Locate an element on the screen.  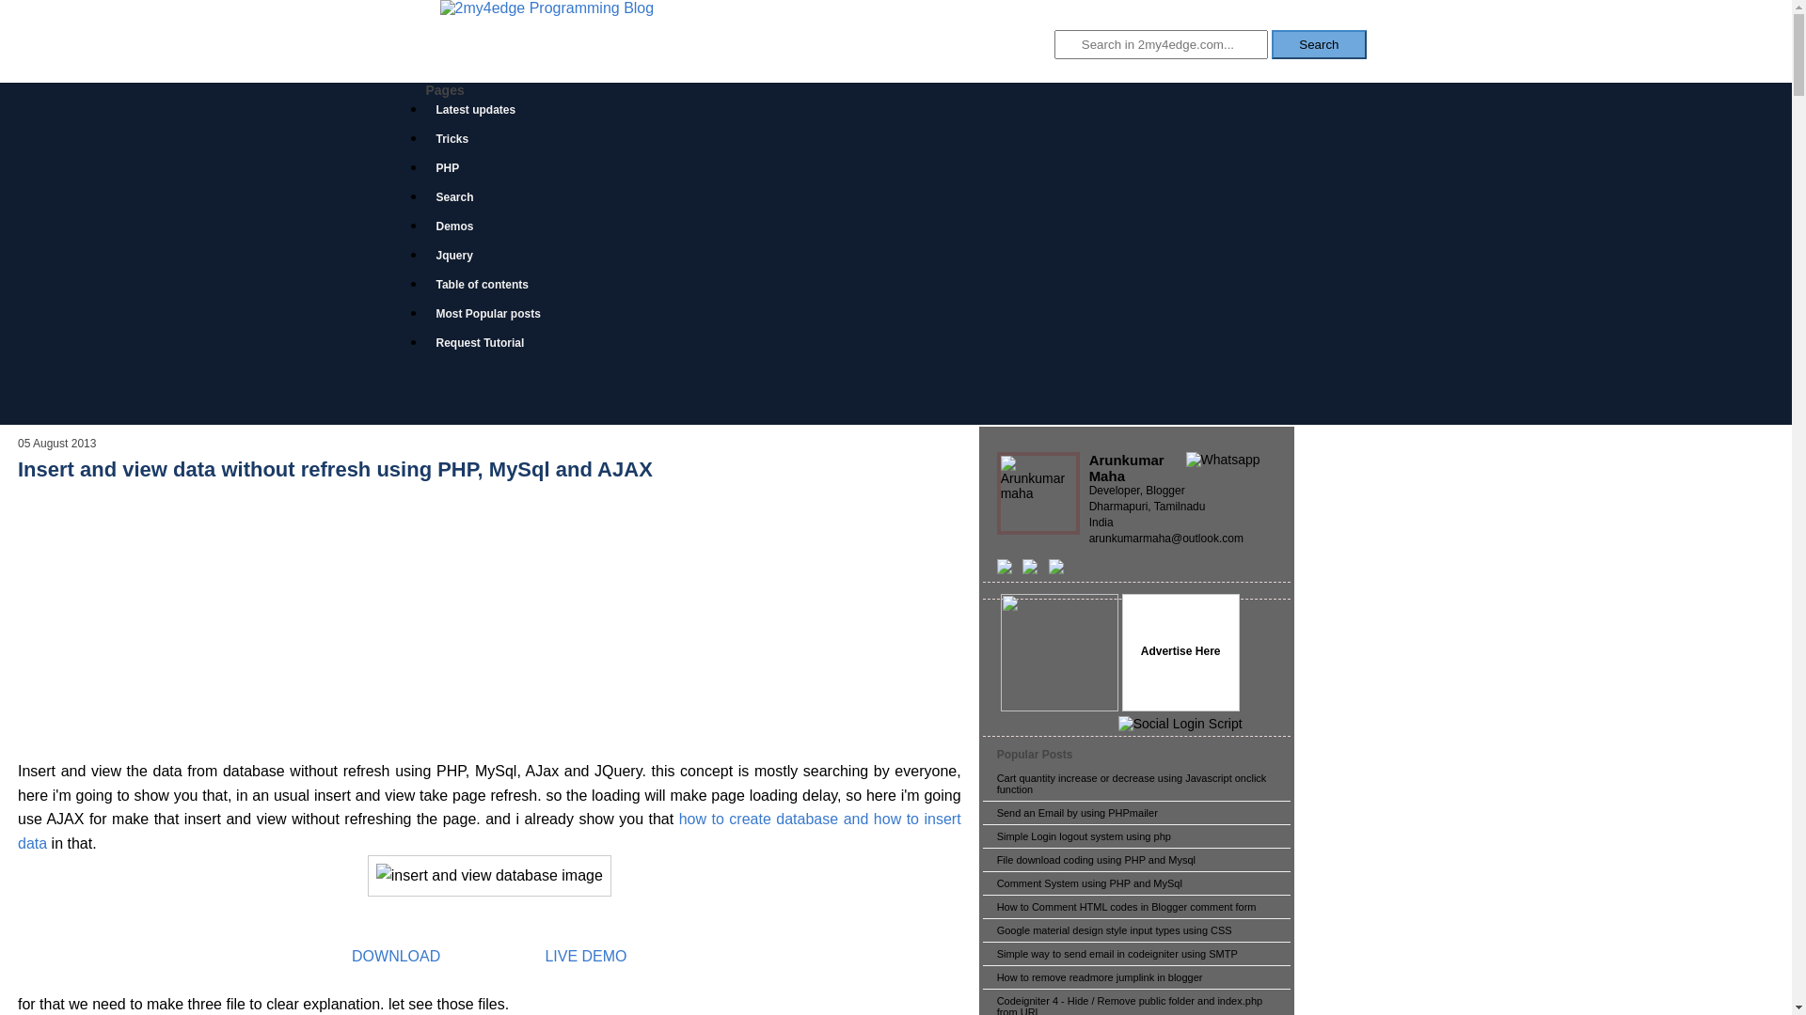
Advertise Here is located at coordinates (1181, 652).